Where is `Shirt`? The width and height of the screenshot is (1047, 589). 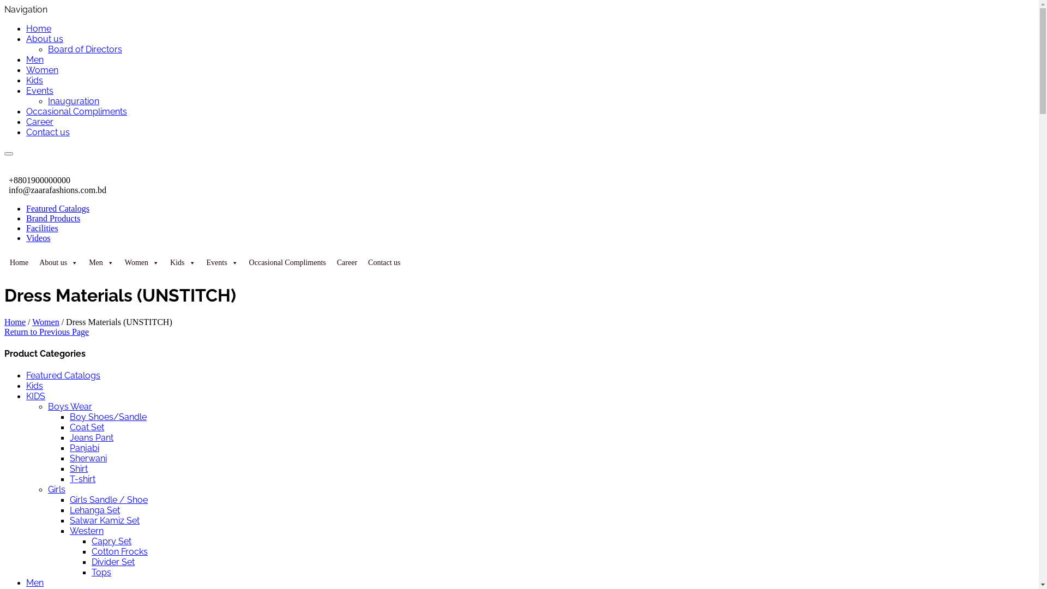
Shirt is located at coordinates (79, 469).